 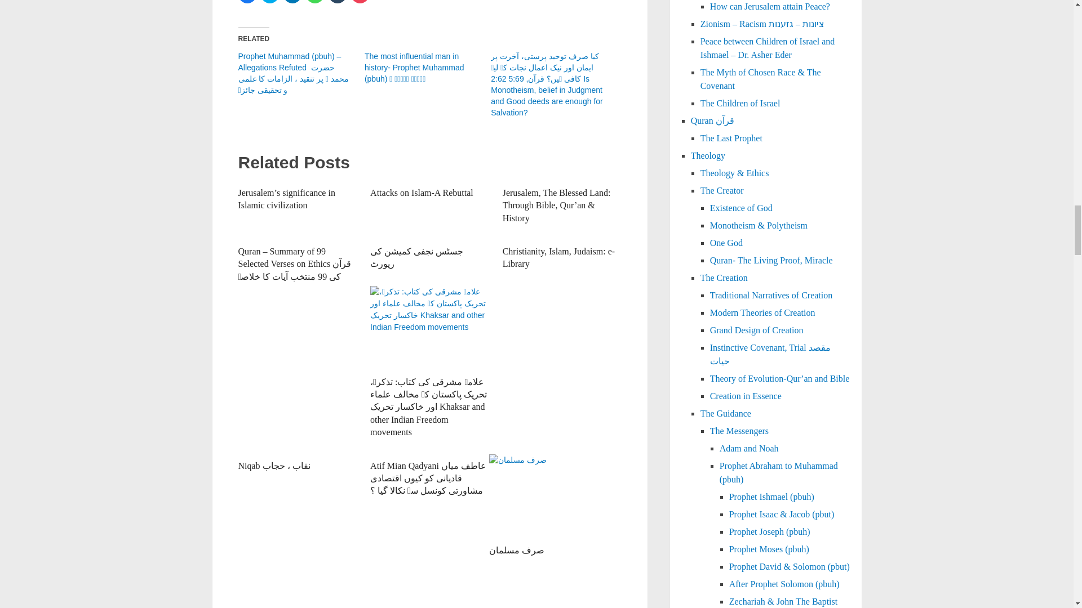 What do you see at coordinates (422, 193) in the screenshot?
I see `Attacks on Islam-A Rebuttal` at bounding box center [422, 193].